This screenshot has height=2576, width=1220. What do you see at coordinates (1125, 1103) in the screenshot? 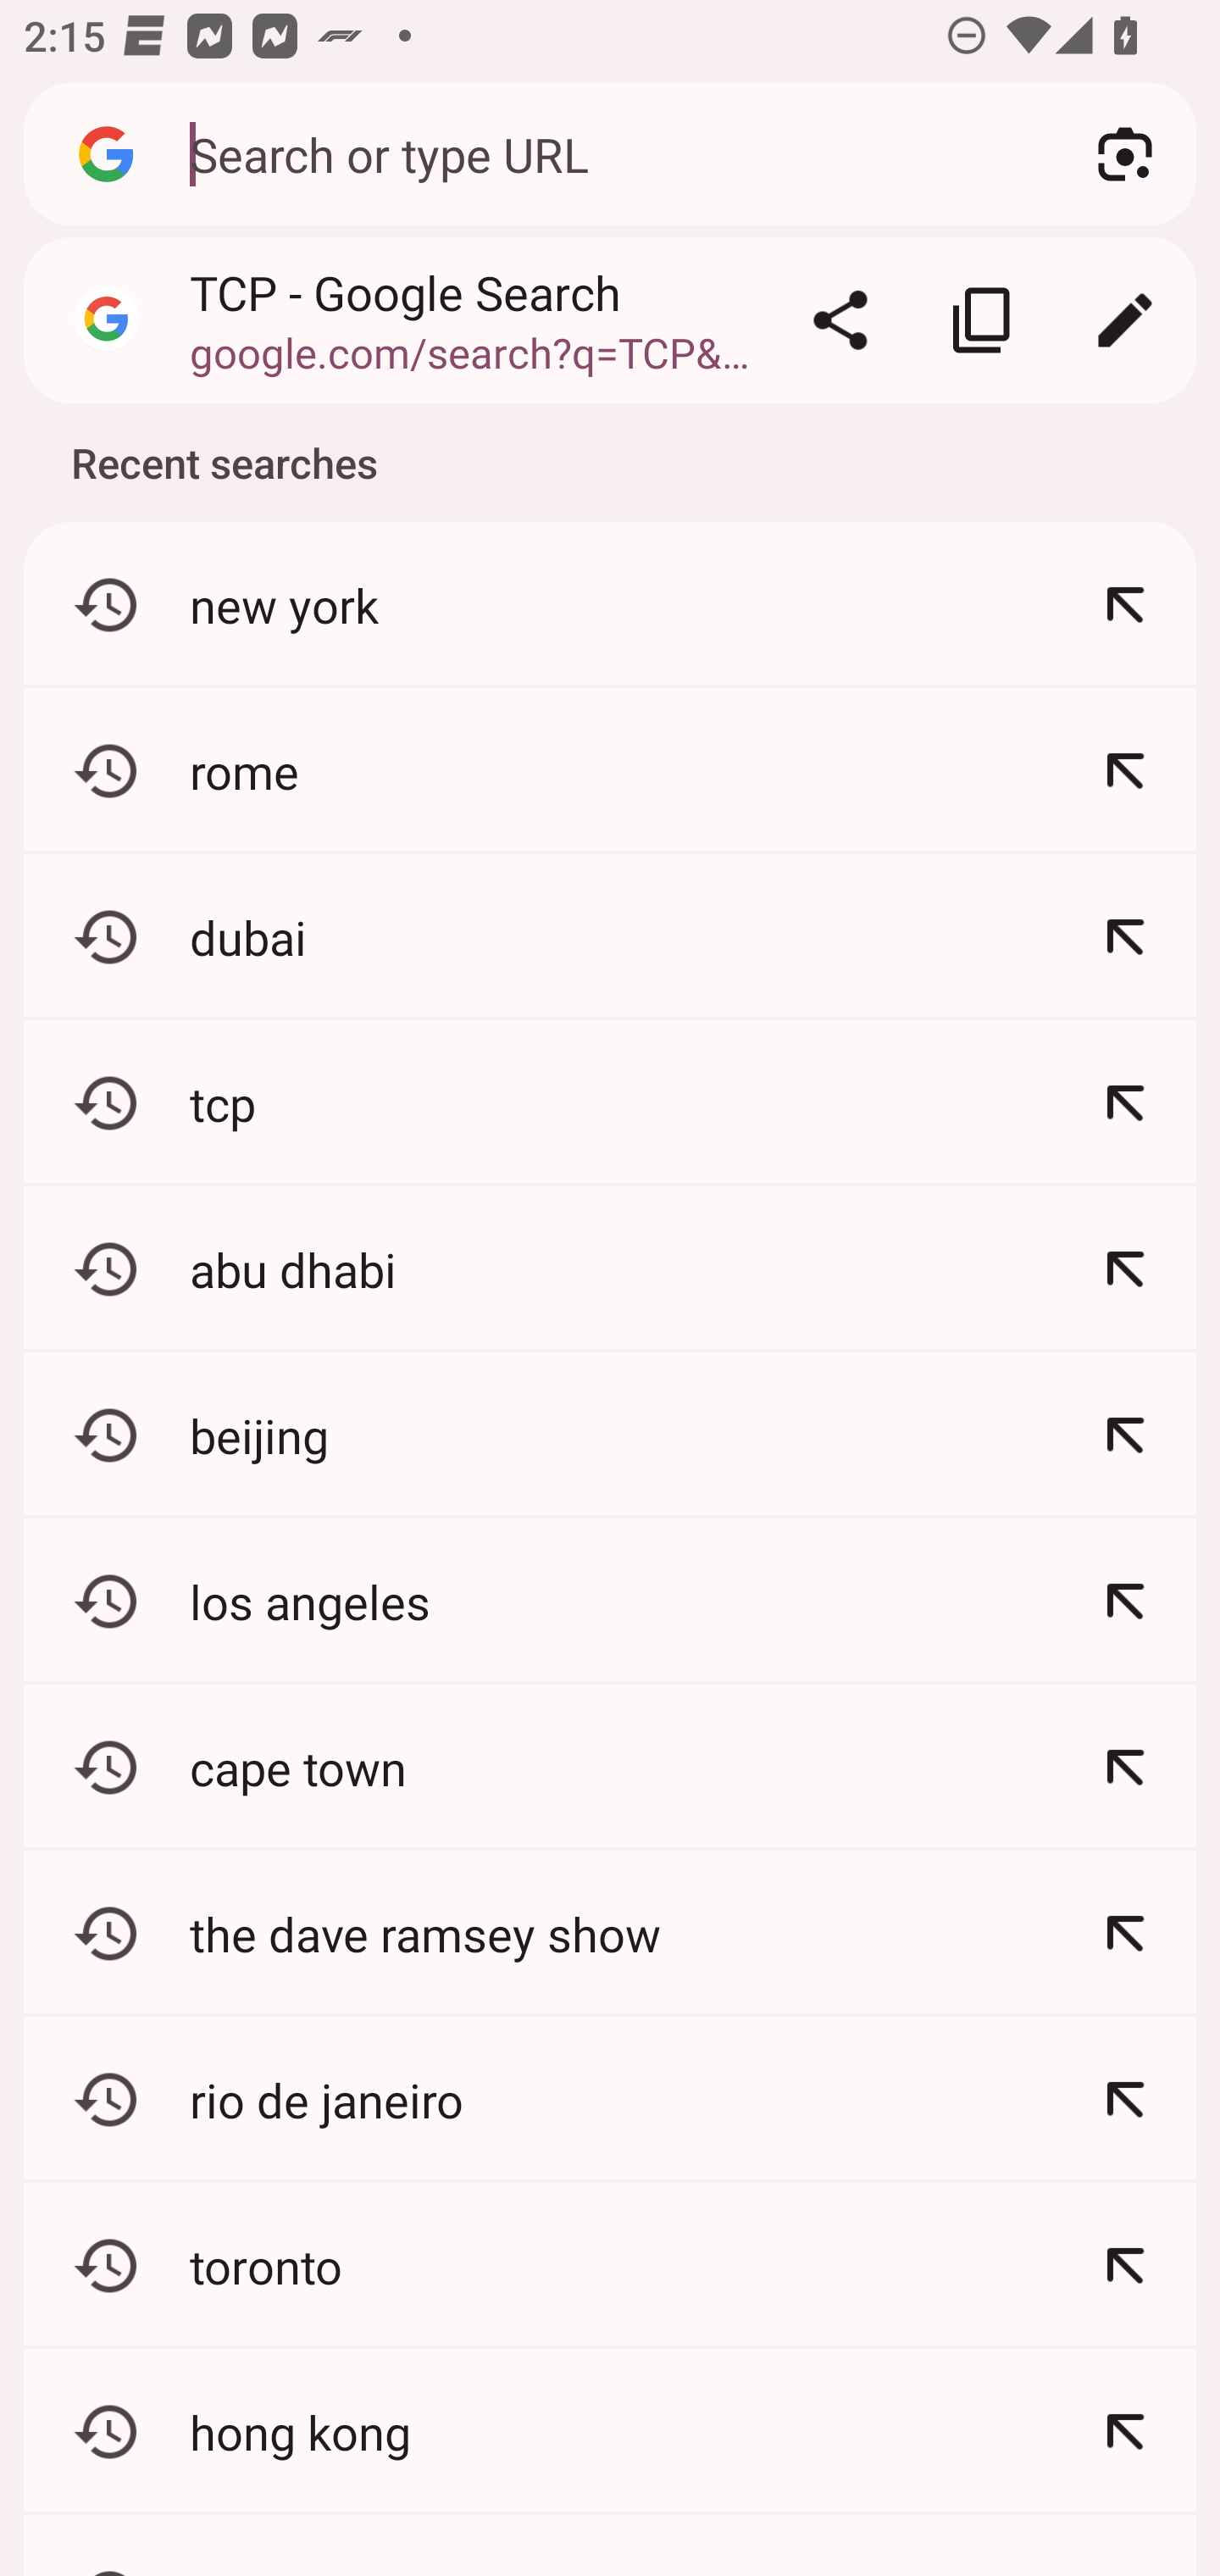
I see `Refine: tcp` at bounding box center [1125, 1103].